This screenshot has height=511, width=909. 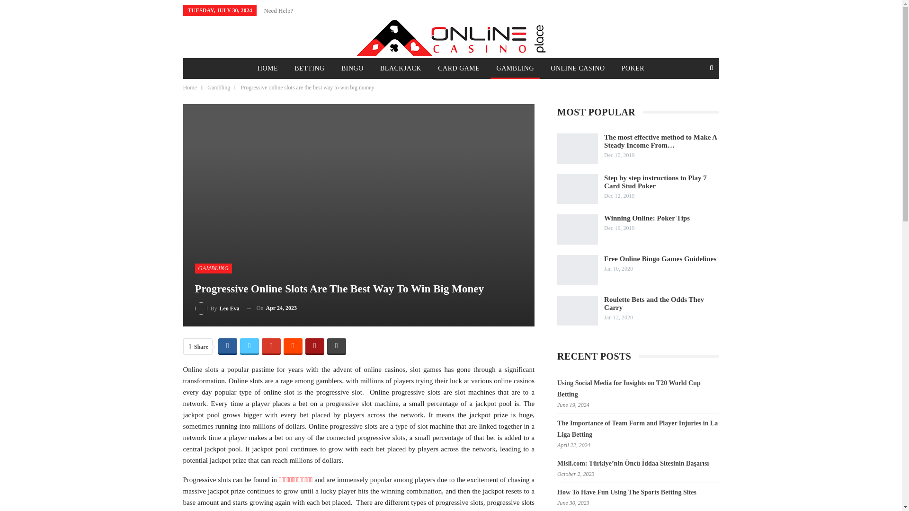 What do you see at coordinates (309, 69) in the screenshot?
I see `BETTING` at bounding box center [309, 69].